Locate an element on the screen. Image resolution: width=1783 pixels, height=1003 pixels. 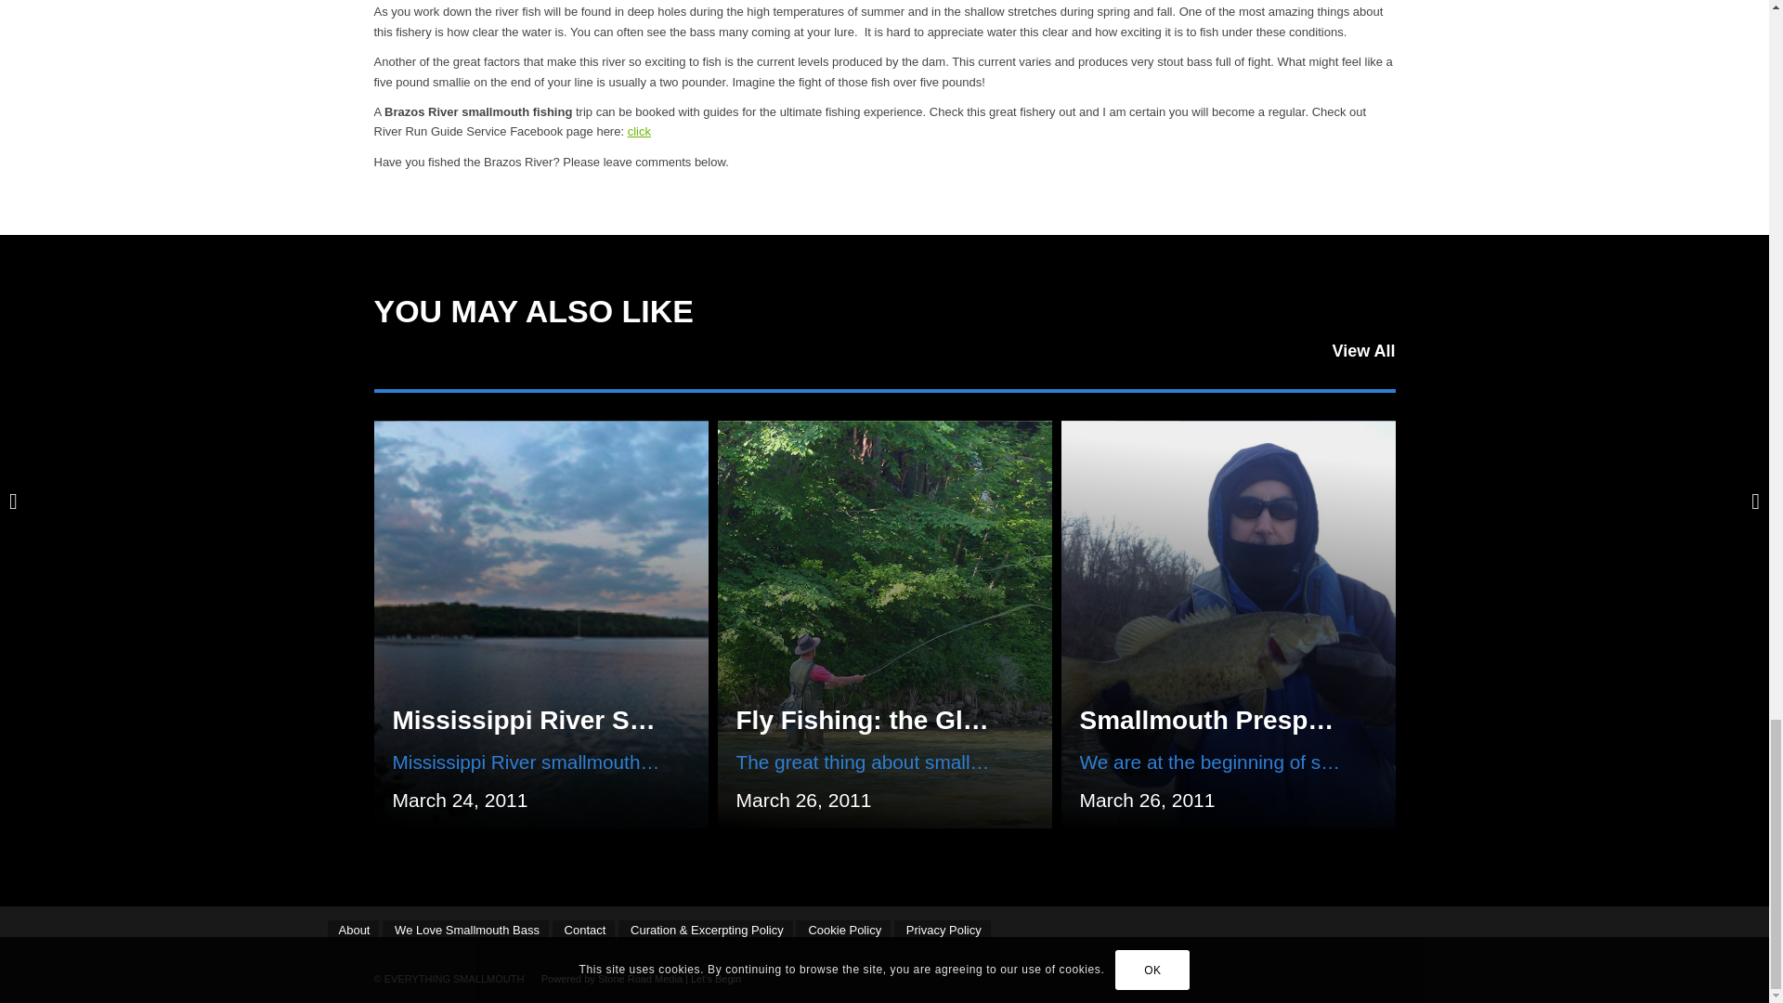
View All is located at coordinates (1363, 351).